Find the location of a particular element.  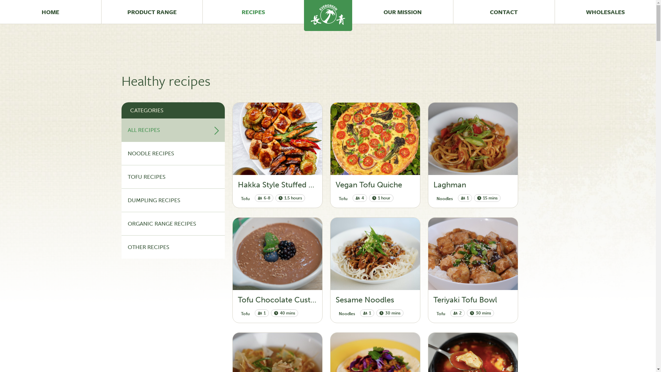

NOODLE RECIPES is located at coordinates (173, 154).